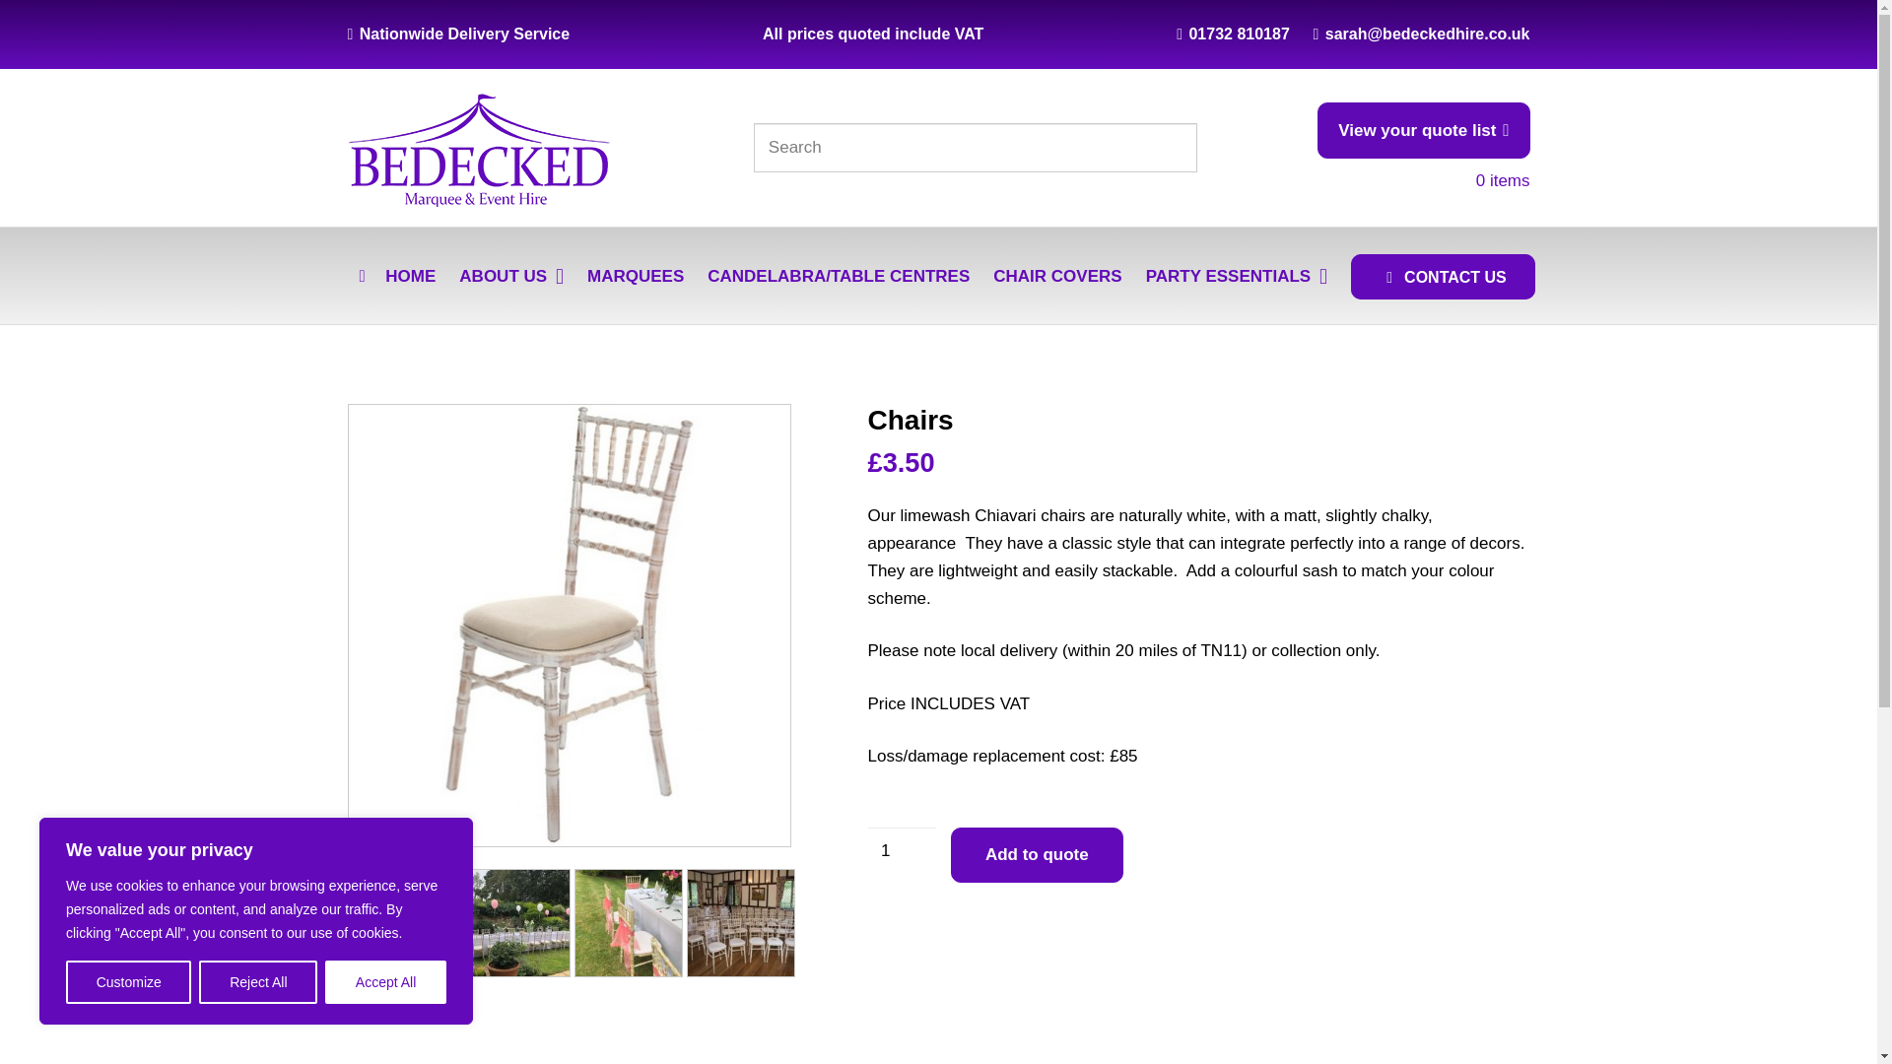 The height and width of the screenshot is (1064, 1892). What do you see at coordinates (510, 276) in the screenshot?
I see `ABOUT US` at bounding box center [510, 276].